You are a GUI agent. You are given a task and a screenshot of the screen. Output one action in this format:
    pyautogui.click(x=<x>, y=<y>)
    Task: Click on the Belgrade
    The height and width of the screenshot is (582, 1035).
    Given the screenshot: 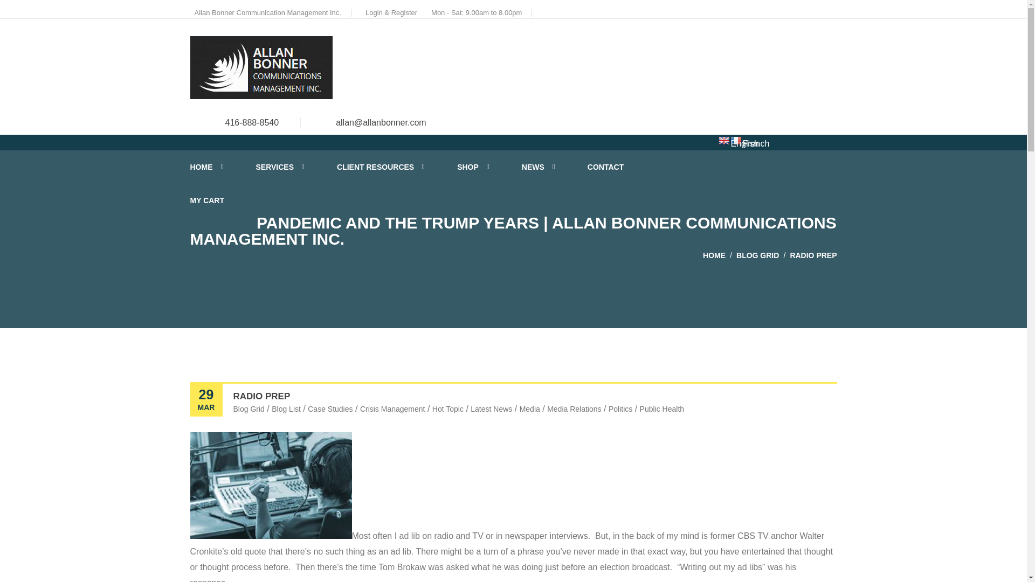 What is the action you would take?
    pyautogui.click(x=261, y=67)
    